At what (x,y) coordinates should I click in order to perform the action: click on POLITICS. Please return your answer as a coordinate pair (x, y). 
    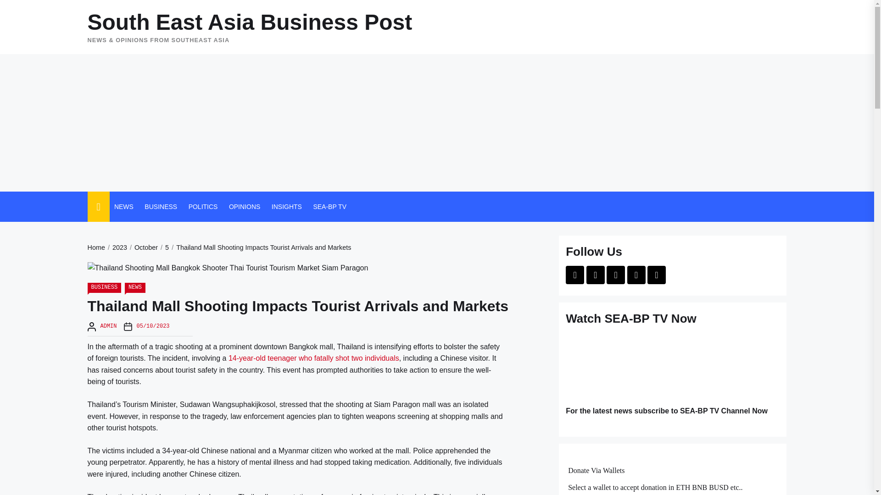
    Looking at the image, I should click on (203, 206).